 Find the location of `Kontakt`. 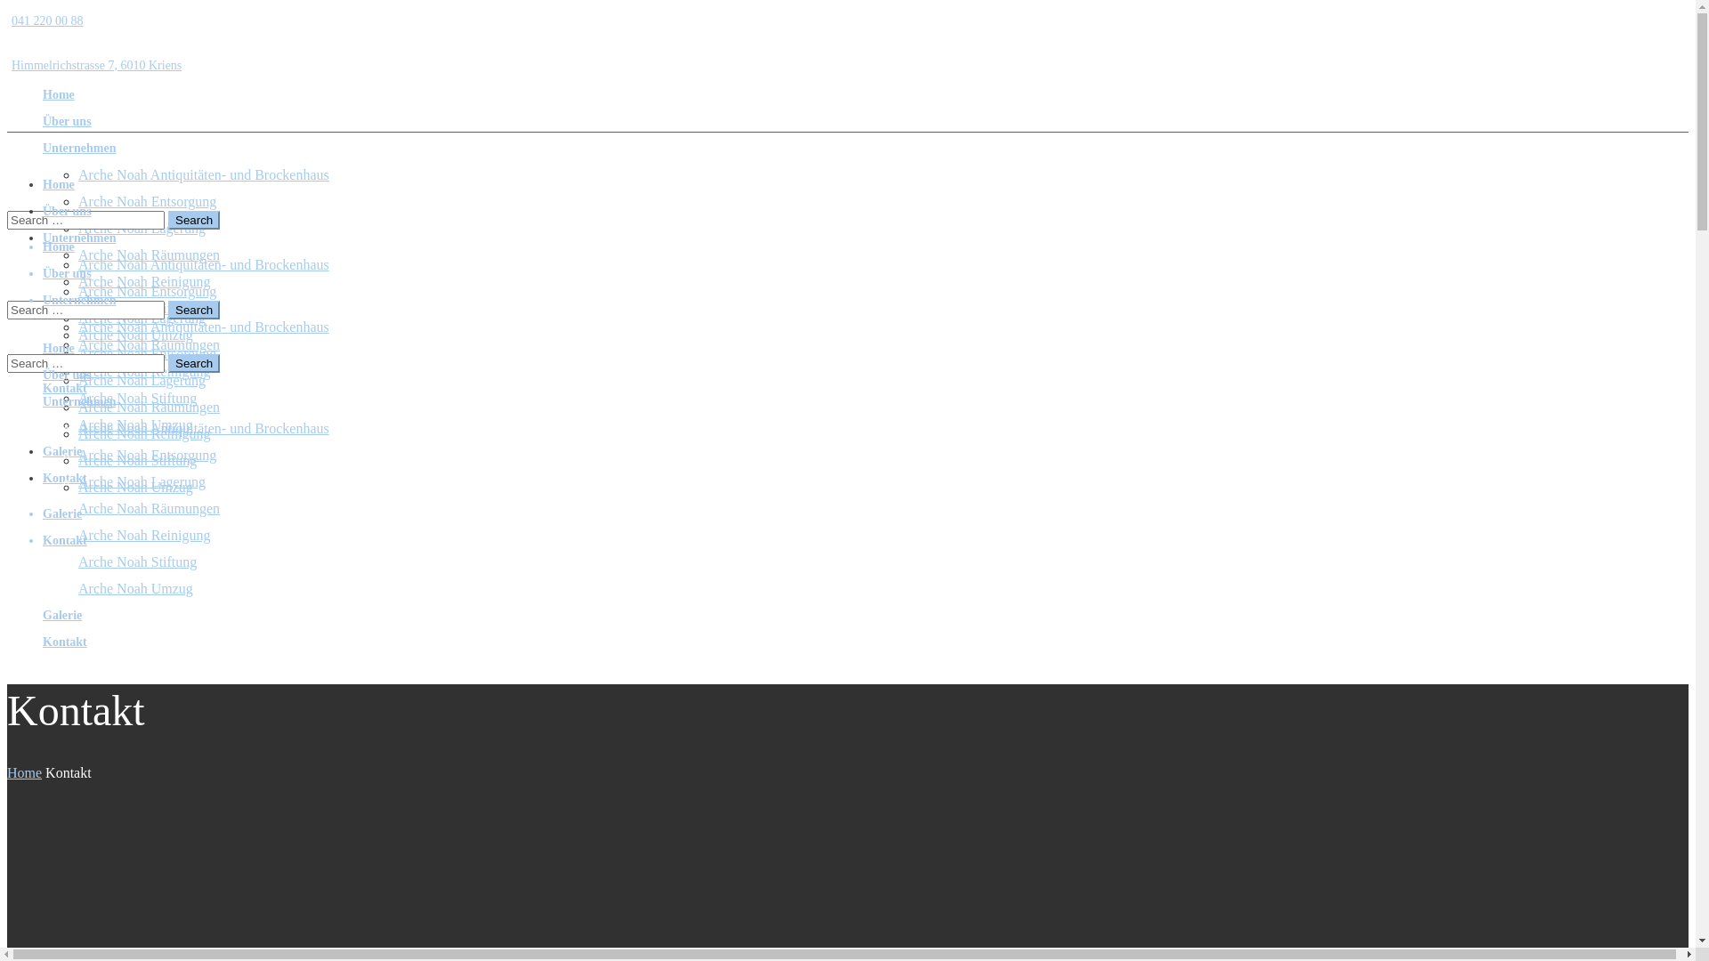

Kontakt is located at coordinates (65, 388).